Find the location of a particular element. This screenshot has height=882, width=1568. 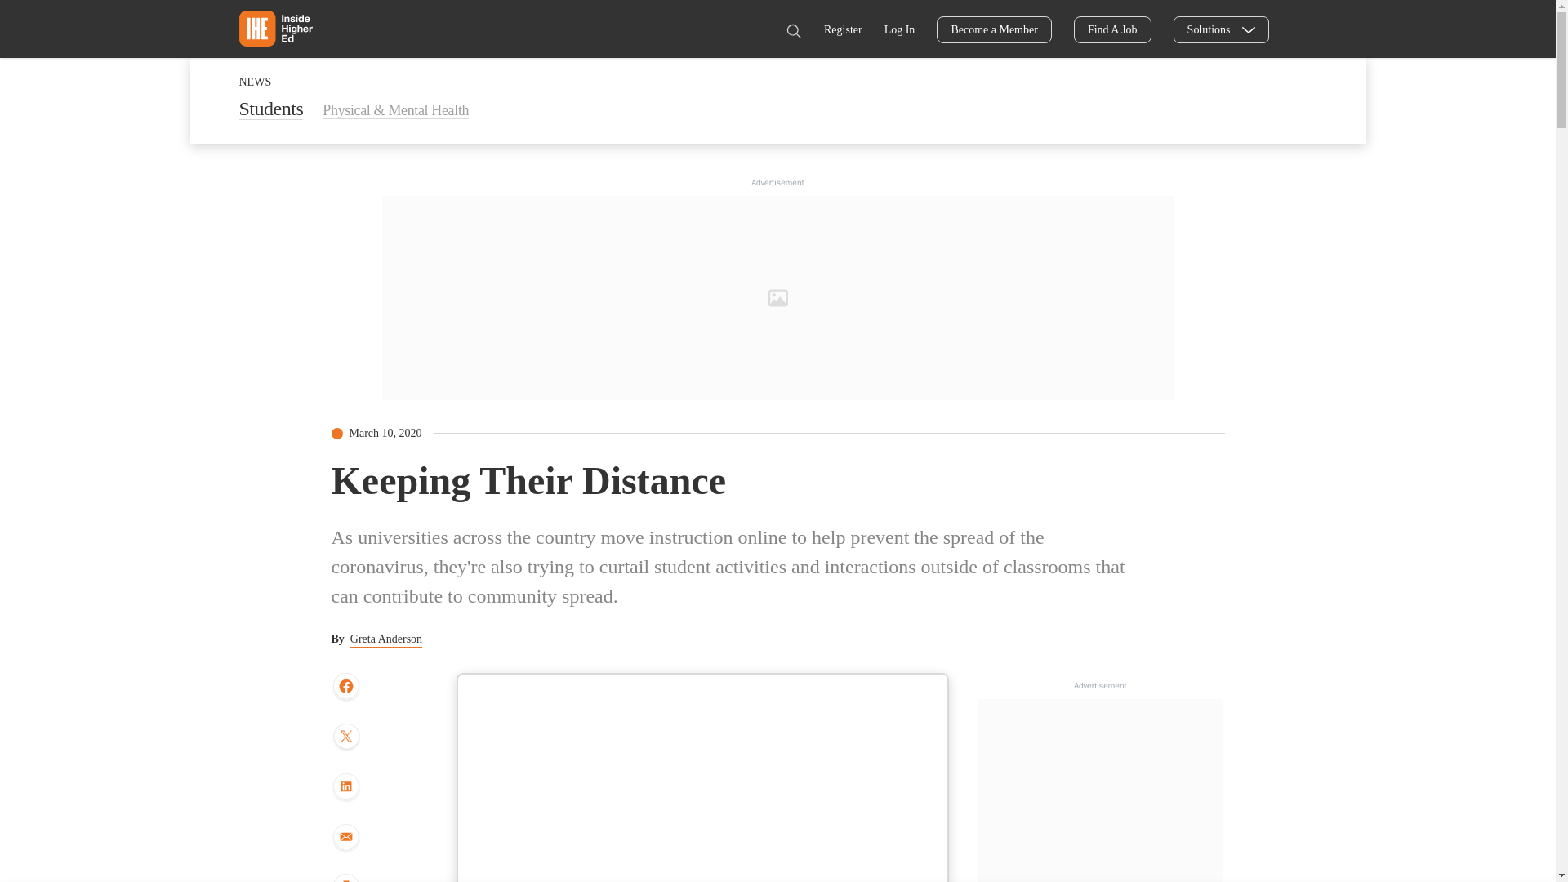

Become a Member is located at coordinates (994, 29).